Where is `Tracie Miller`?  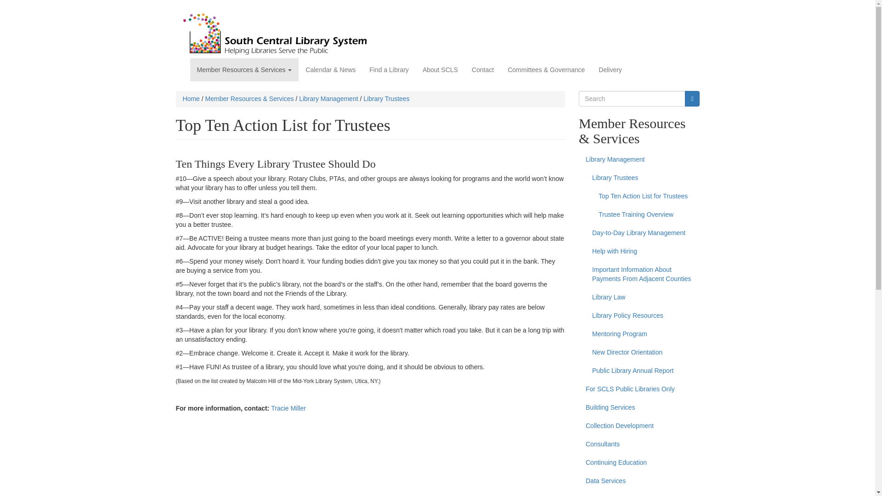
Tracie Miller is located at coordinates (288, 408).